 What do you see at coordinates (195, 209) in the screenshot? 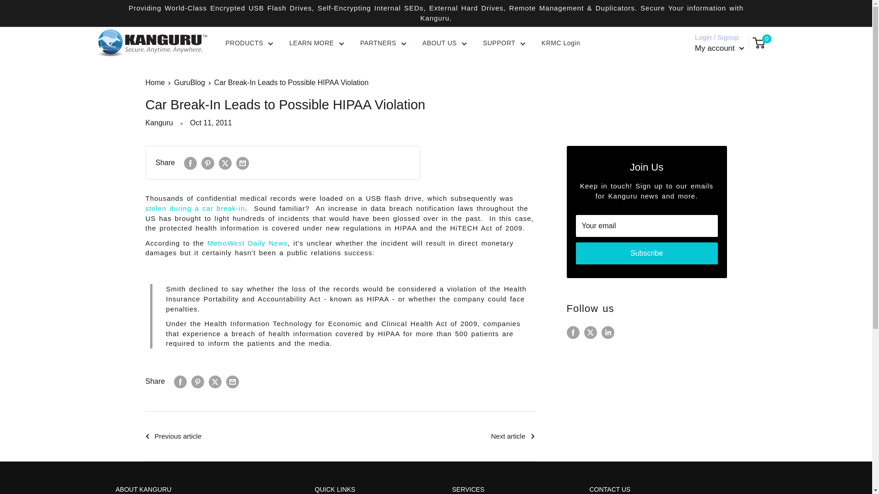
I see `MetroWest Daily` at bounding box center [195, 209].